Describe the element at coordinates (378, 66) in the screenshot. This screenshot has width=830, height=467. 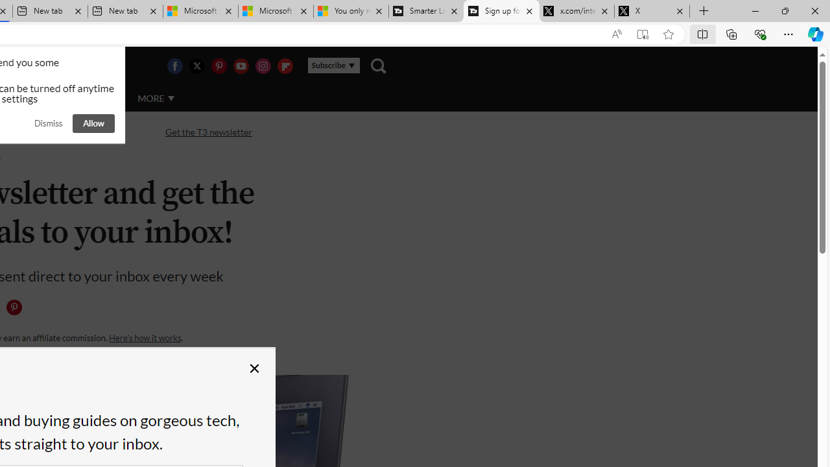
I see `Class: navigation__search` at that location.